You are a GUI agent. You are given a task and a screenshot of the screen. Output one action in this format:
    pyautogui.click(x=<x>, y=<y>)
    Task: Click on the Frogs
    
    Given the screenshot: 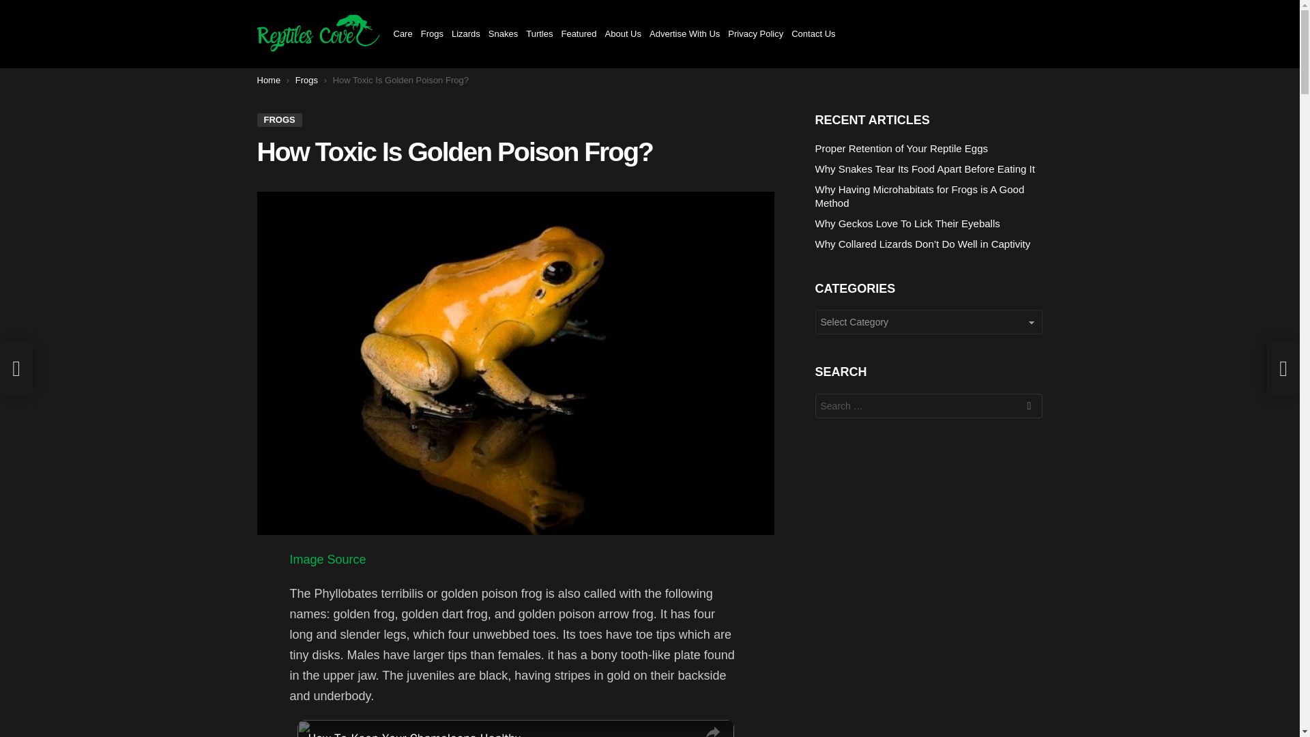 What is the action you would take?
    pyautogui.click(x=432, y=33)
    